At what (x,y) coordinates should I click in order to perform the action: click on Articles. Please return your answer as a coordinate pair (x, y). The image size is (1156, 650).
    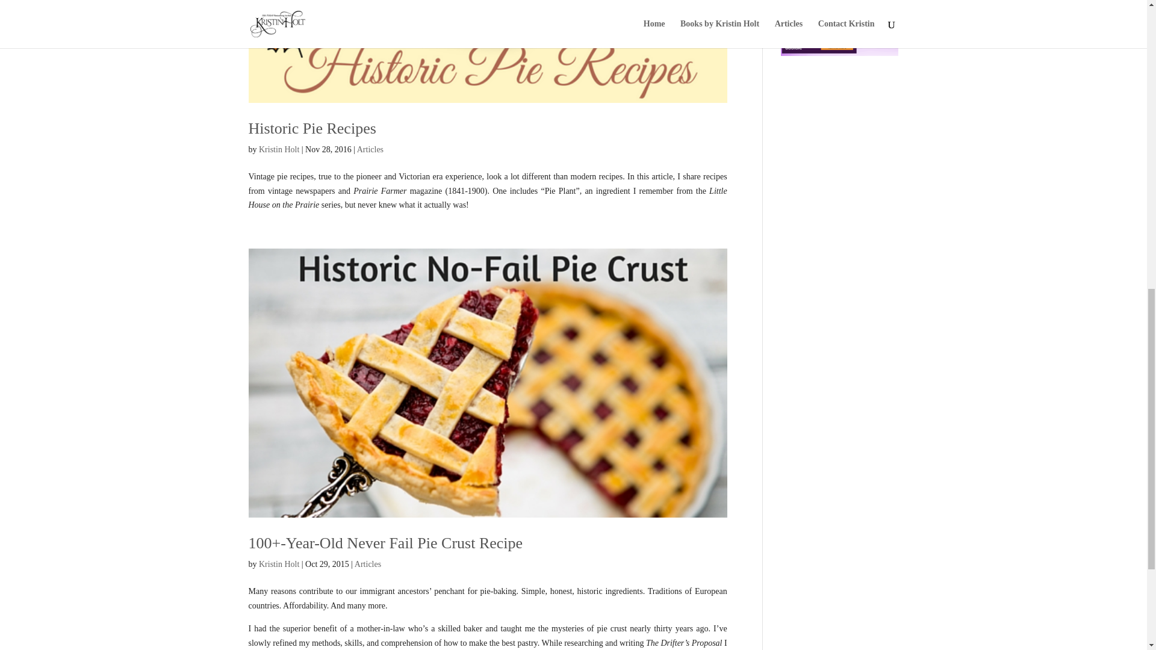
    Looking at the image, I should click on (368, 564).